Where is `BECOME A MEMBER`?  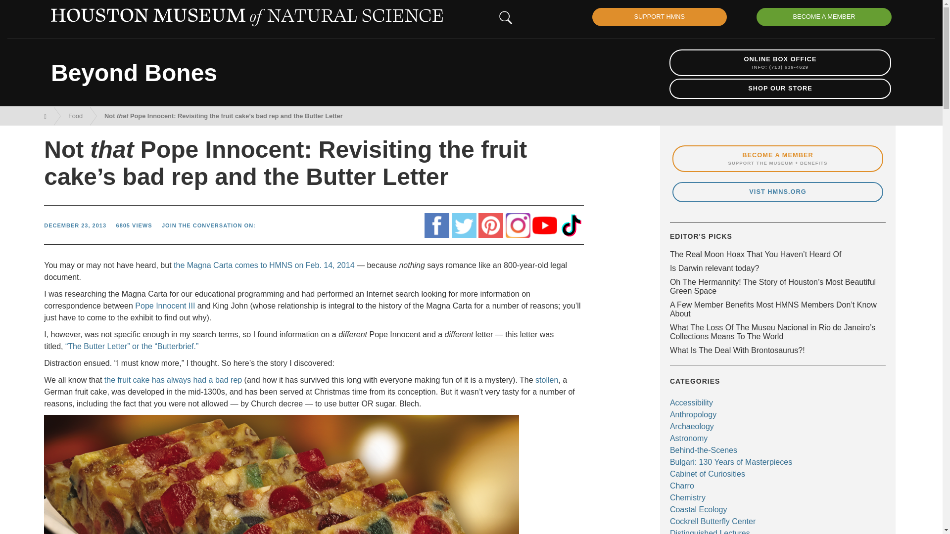 BECOME A MEMBER is located at coordinates (823, 17).